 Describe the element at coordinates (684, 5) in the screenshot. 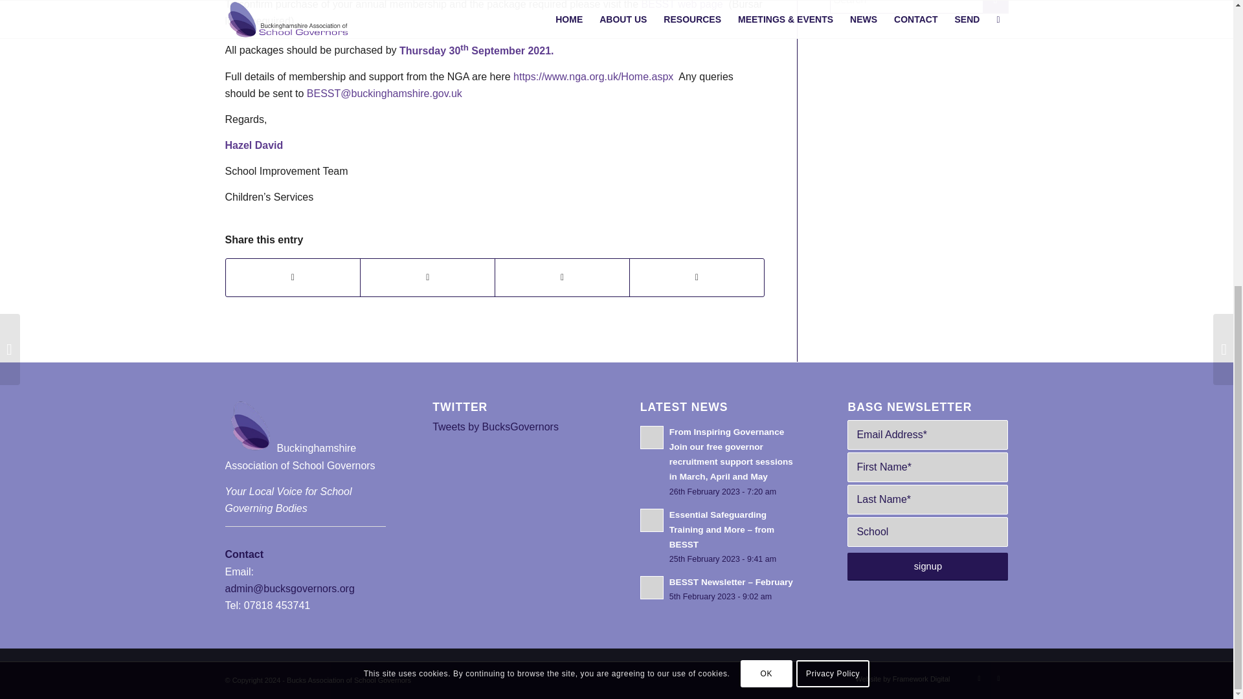

I see `BESST web page` at that location.